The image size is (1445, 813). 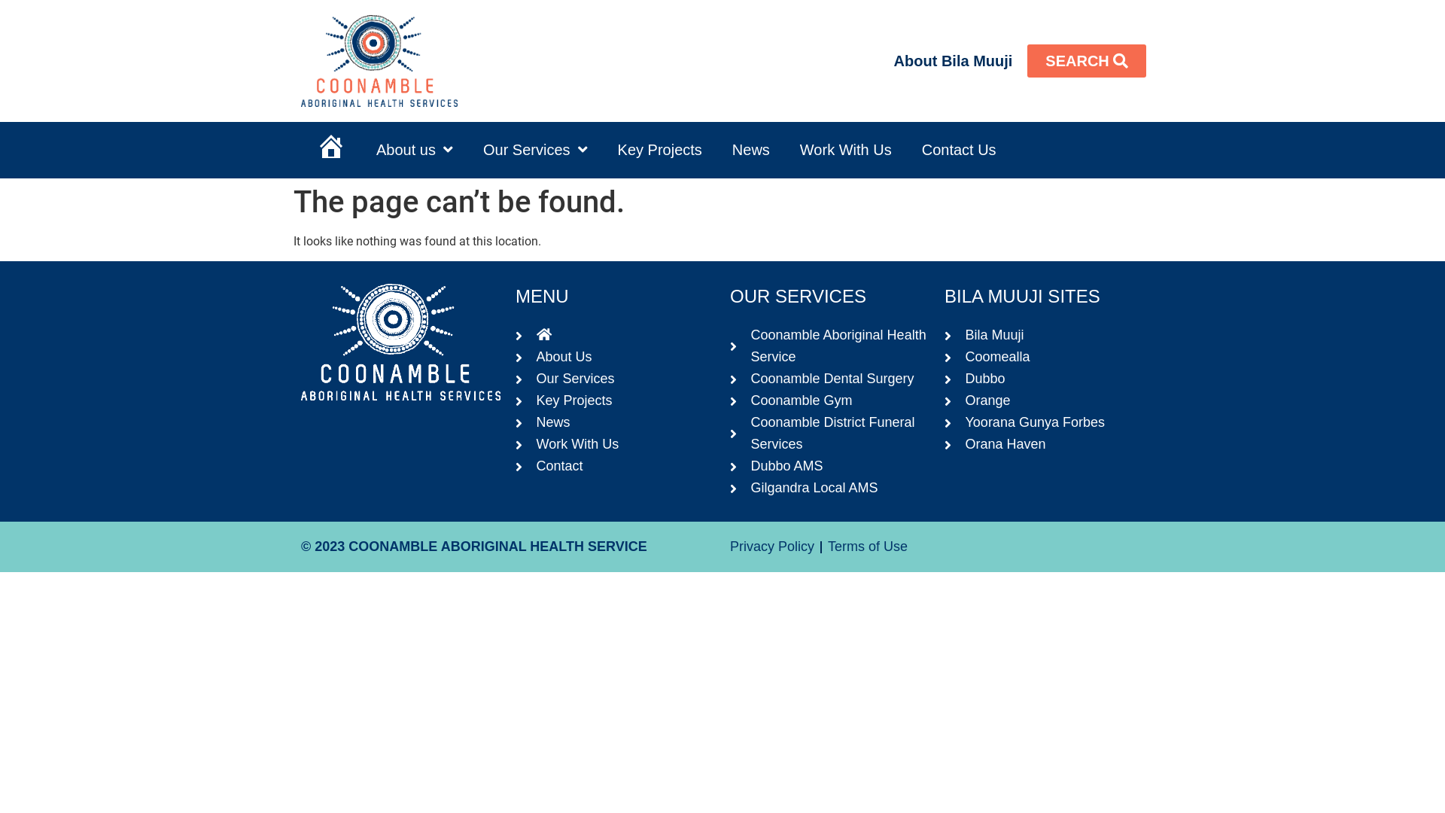 I want to click on Key Projects, so click(x=660, y=151).